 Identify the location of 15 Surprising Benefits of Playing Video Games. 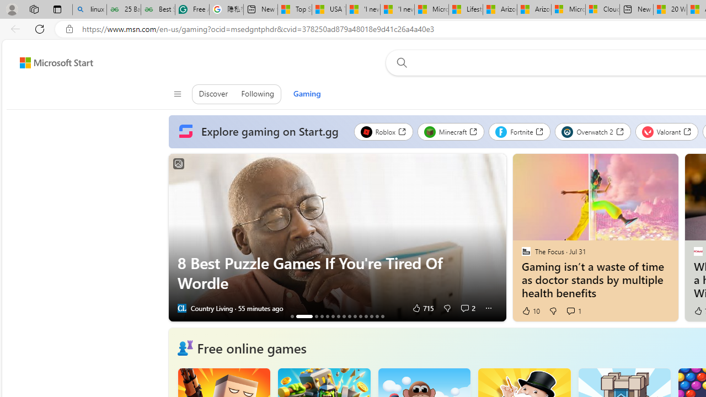
(382, 316).